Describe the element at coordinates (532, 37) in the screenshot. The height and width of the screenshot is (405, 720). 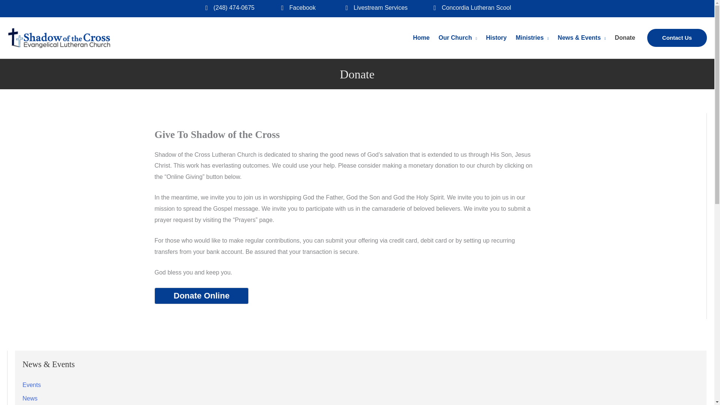
I see `Ministries` at that location.